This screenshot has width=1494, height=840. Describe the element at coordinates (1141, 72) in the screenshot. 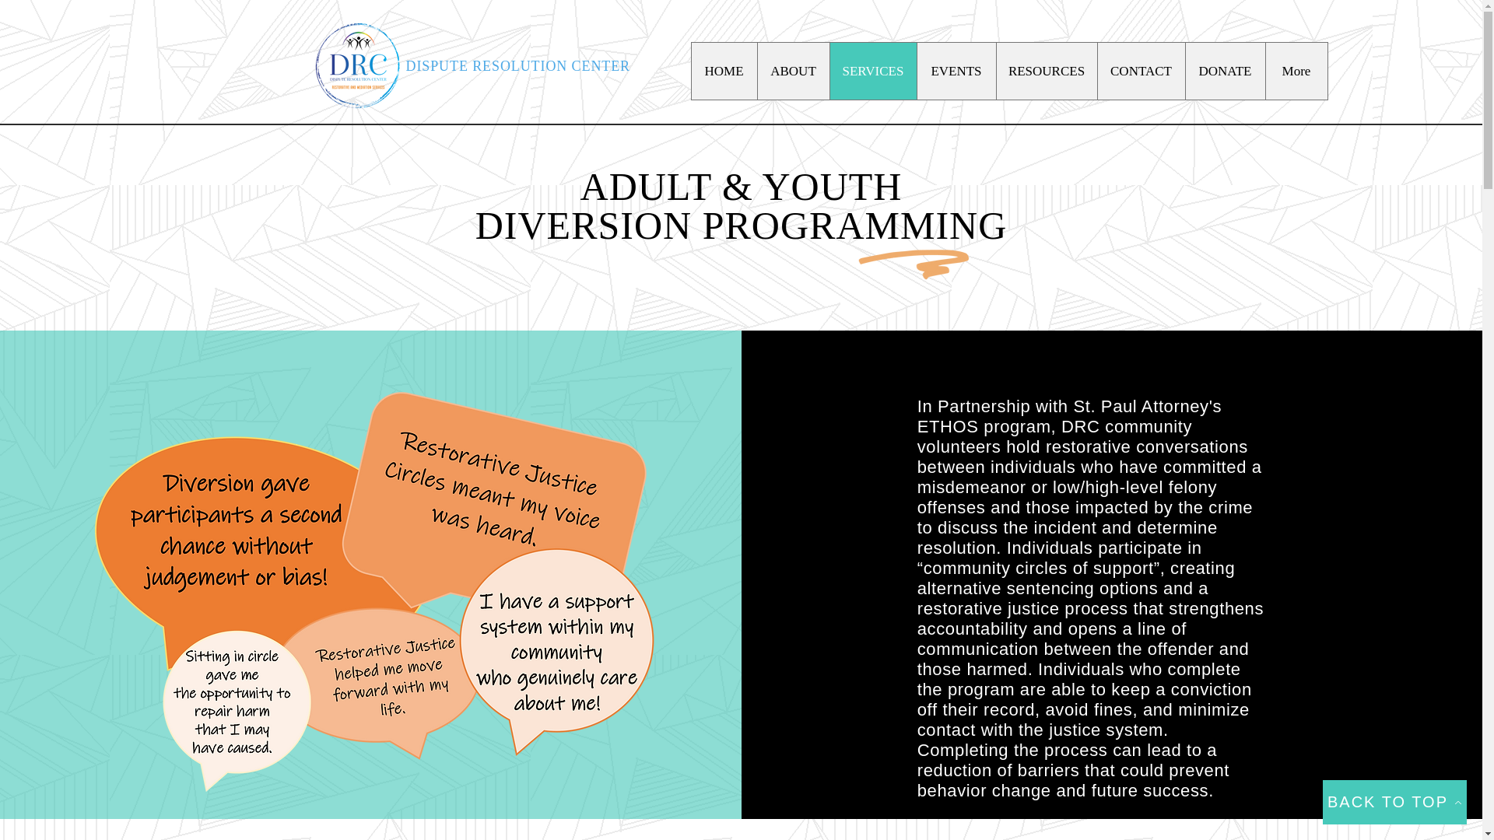

I see `CONTACT` at that location.